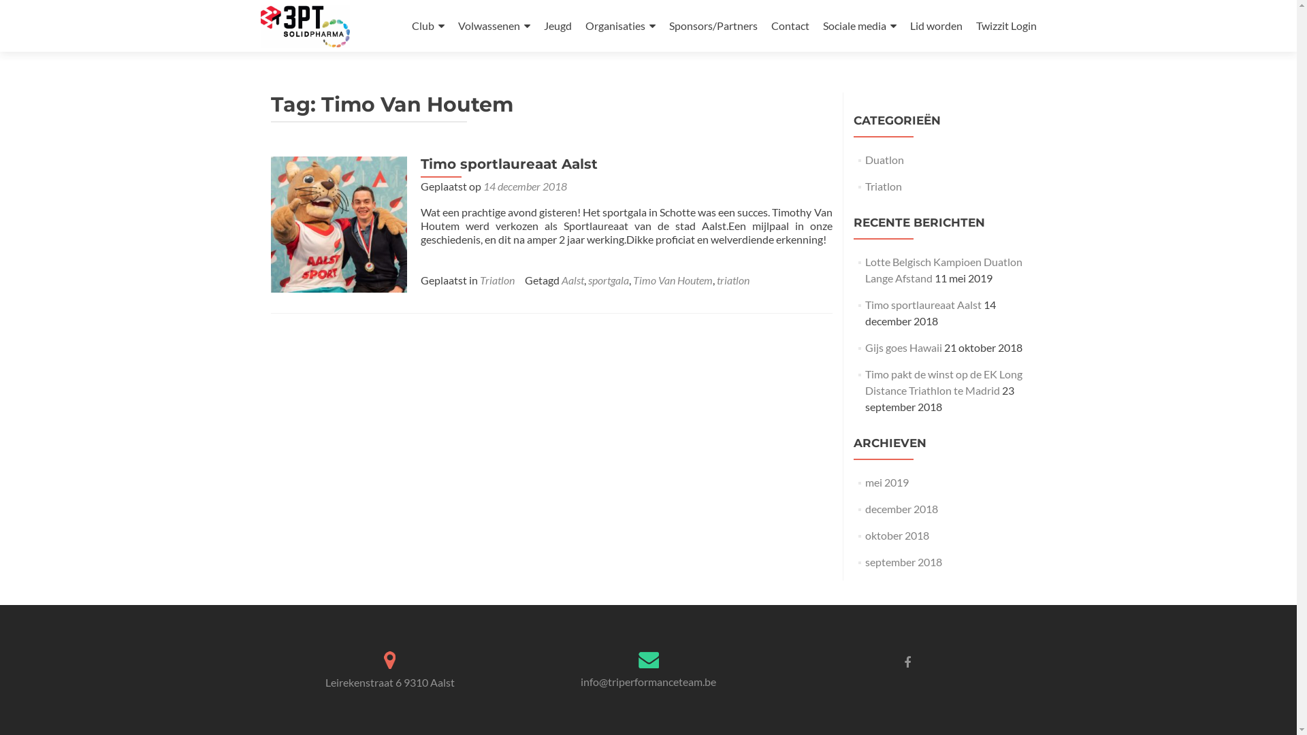  I want to click on mei 2019, so click(887, 482).